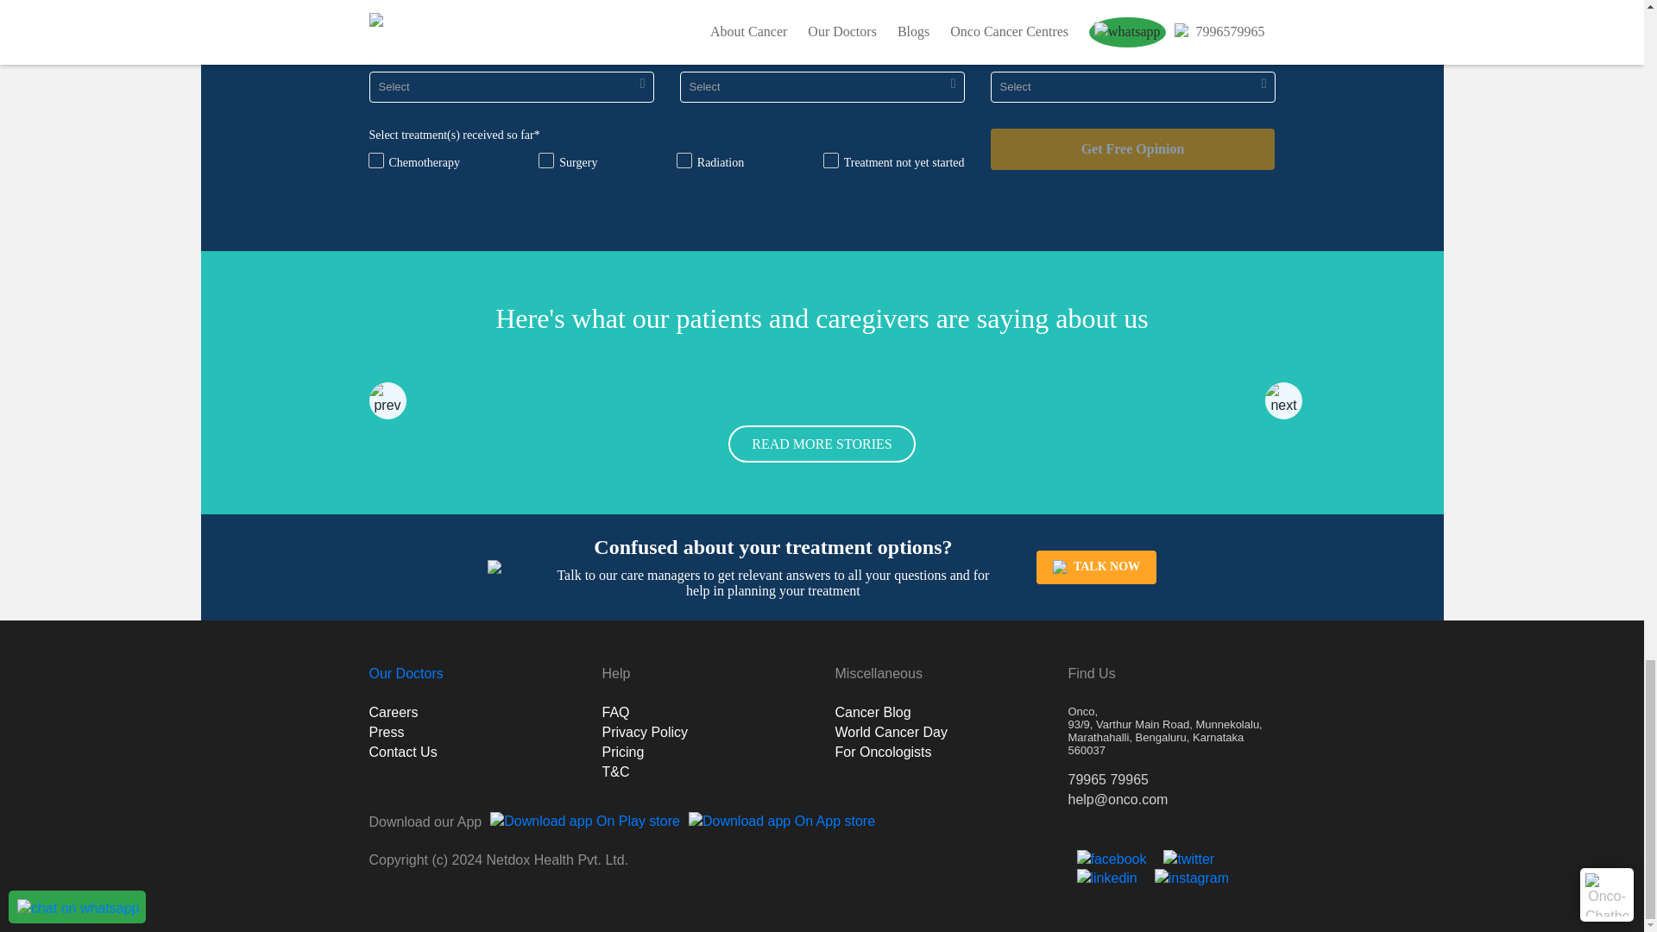 The width and height of the screenshot is (1657, 932). What do you see at coordinates (545, 161) in the screenshot?
I see `on` at bounding box center [545, 161].